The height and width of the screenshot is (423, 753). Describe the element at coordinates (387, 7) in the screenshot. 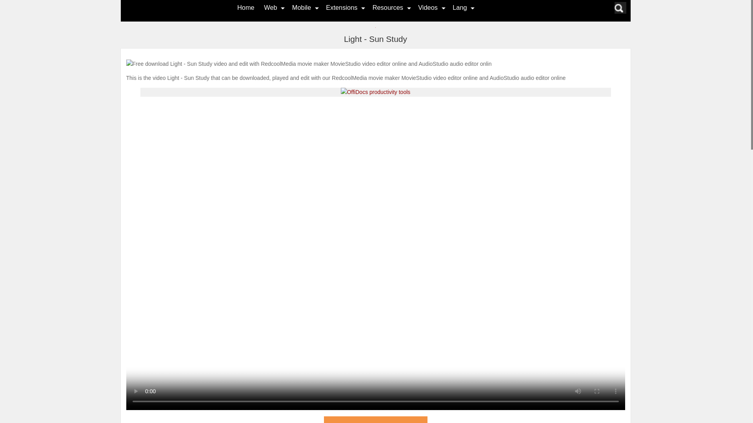

I see `Resources` at that location.